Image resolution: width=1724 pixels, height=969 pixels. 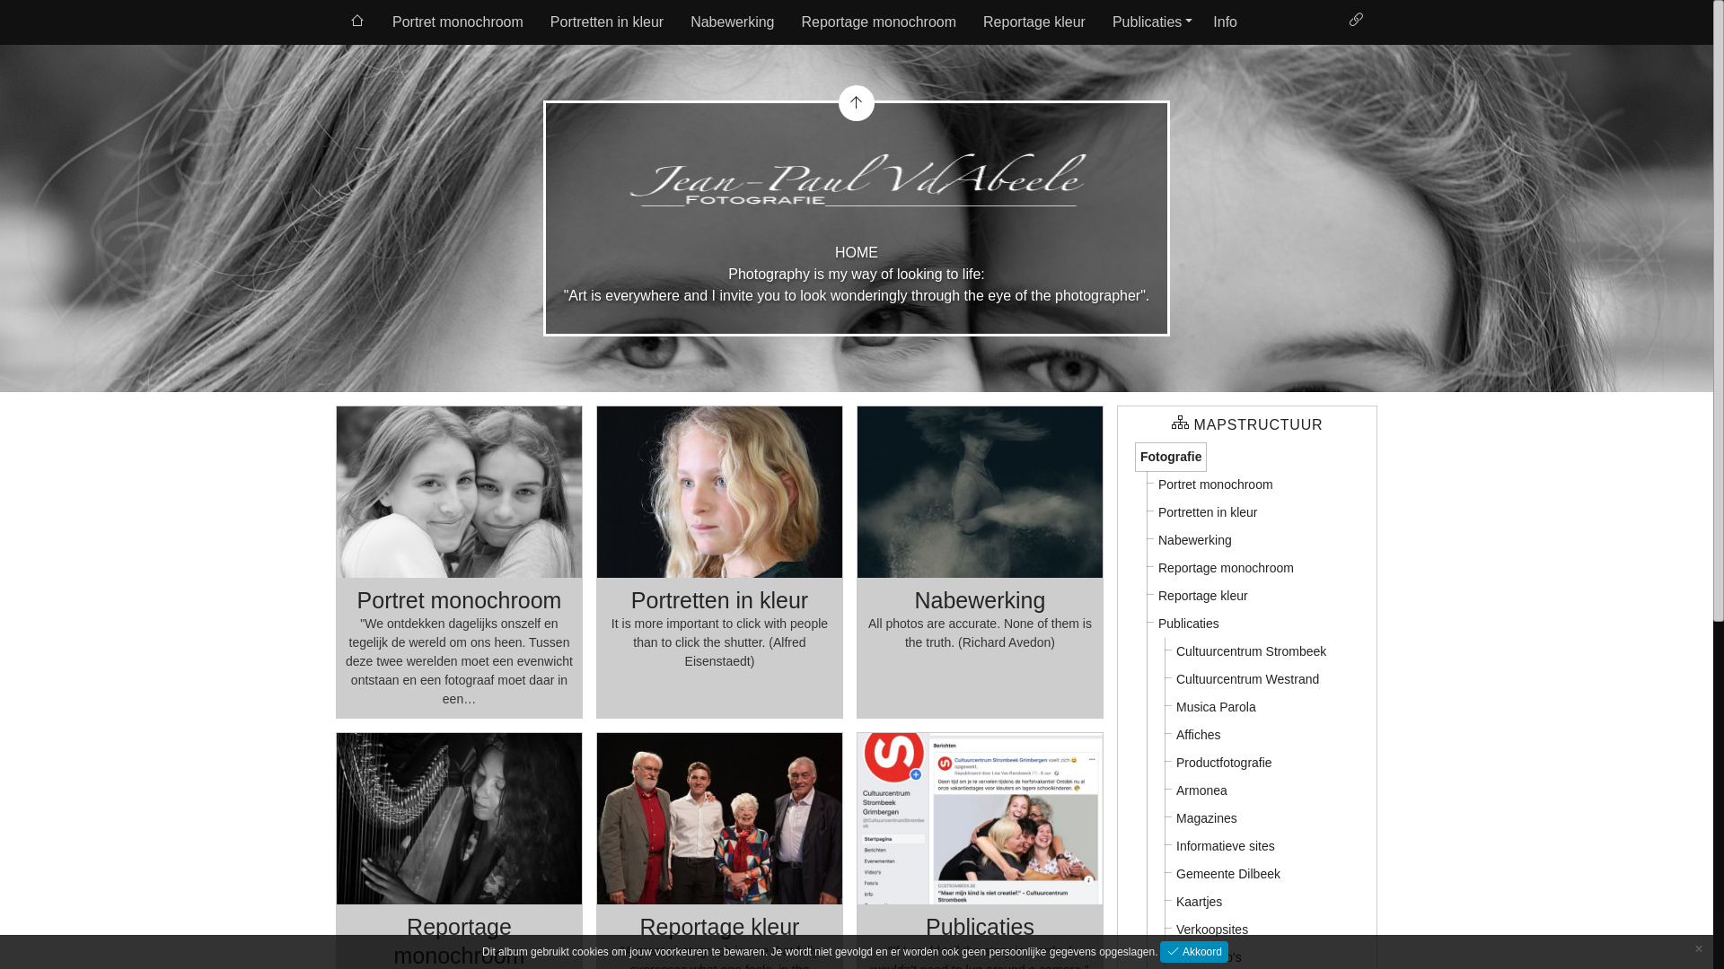 What do you see at coordinates (1034, 22) in the screenshot?
I see `Reportage kleur` at bounding box center [1034, 22].